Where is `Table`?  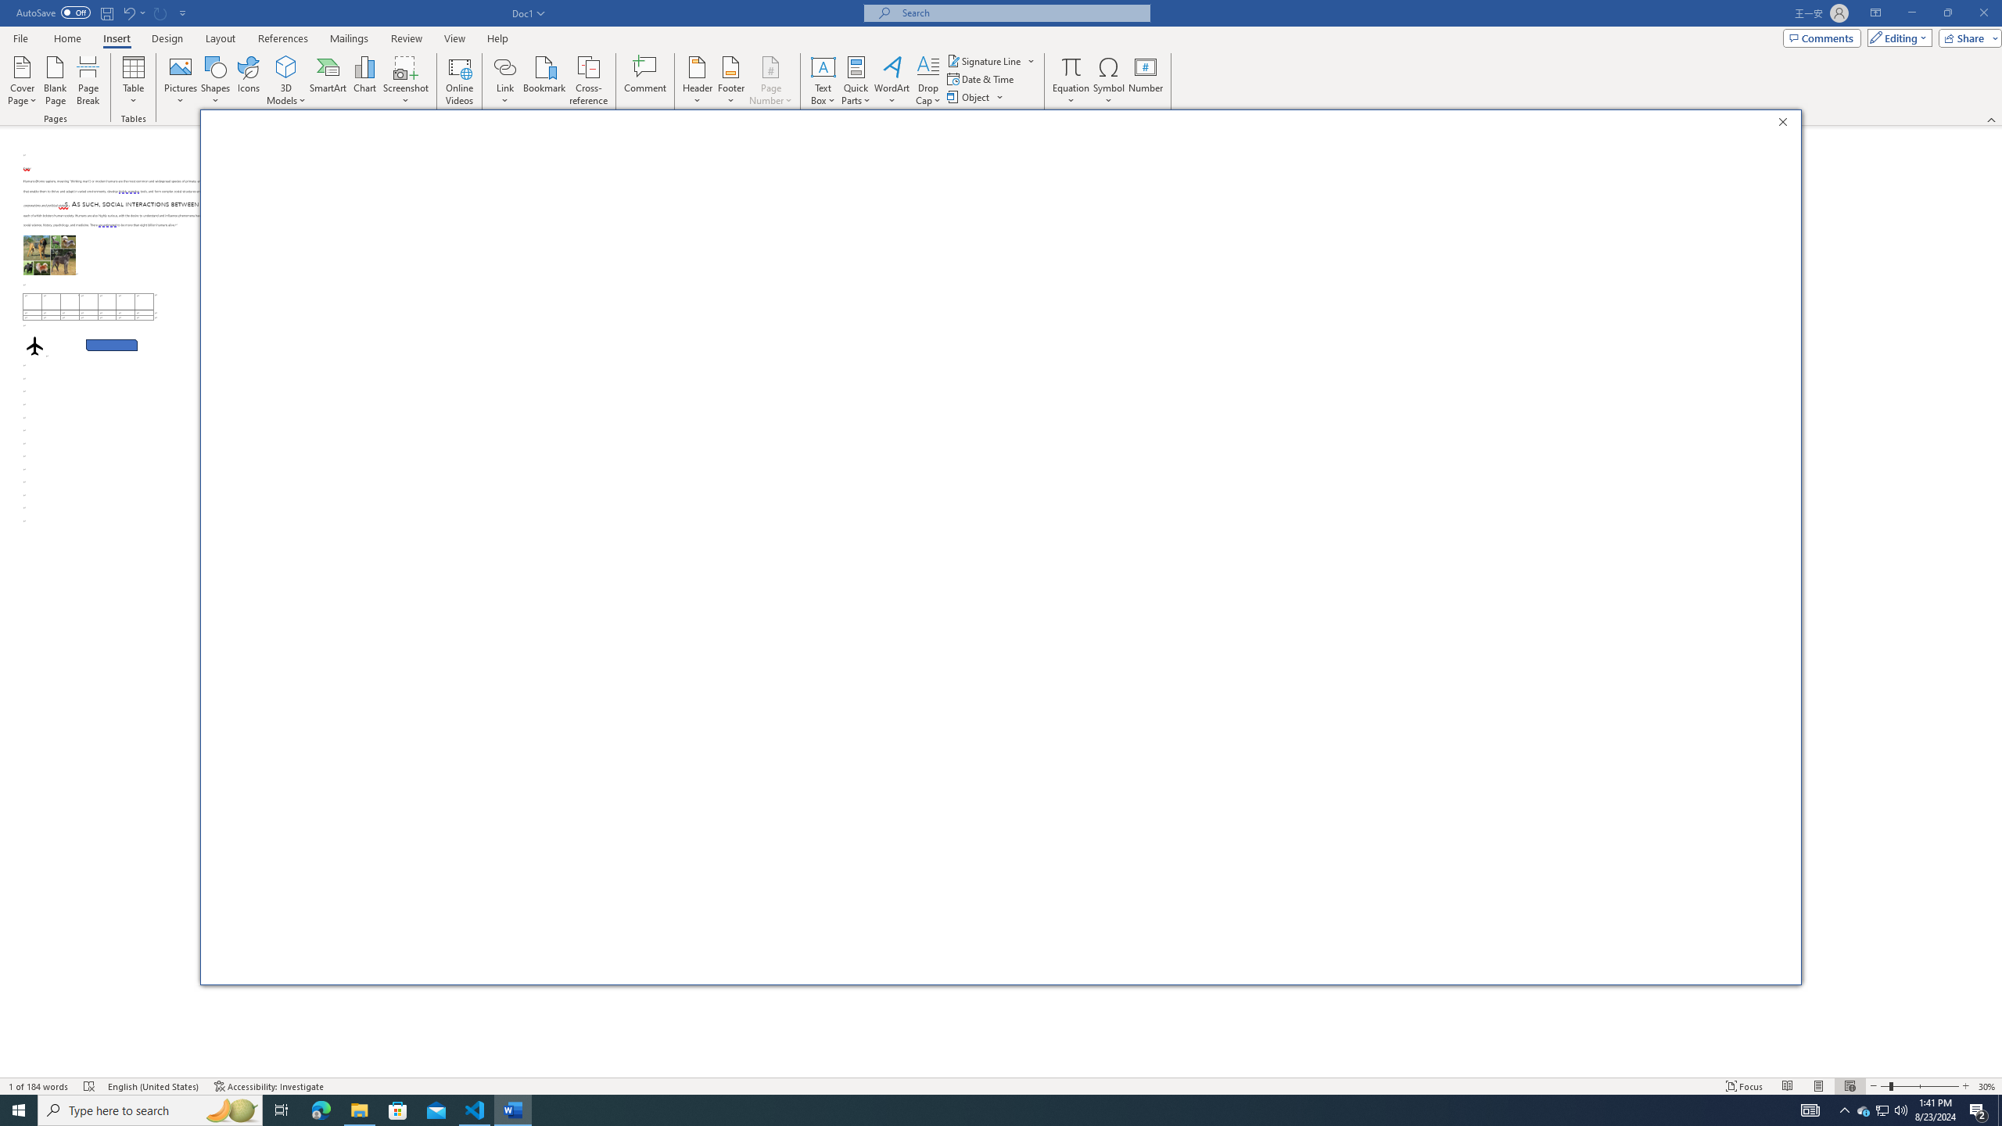 Table is located at coordinates (135, 81).